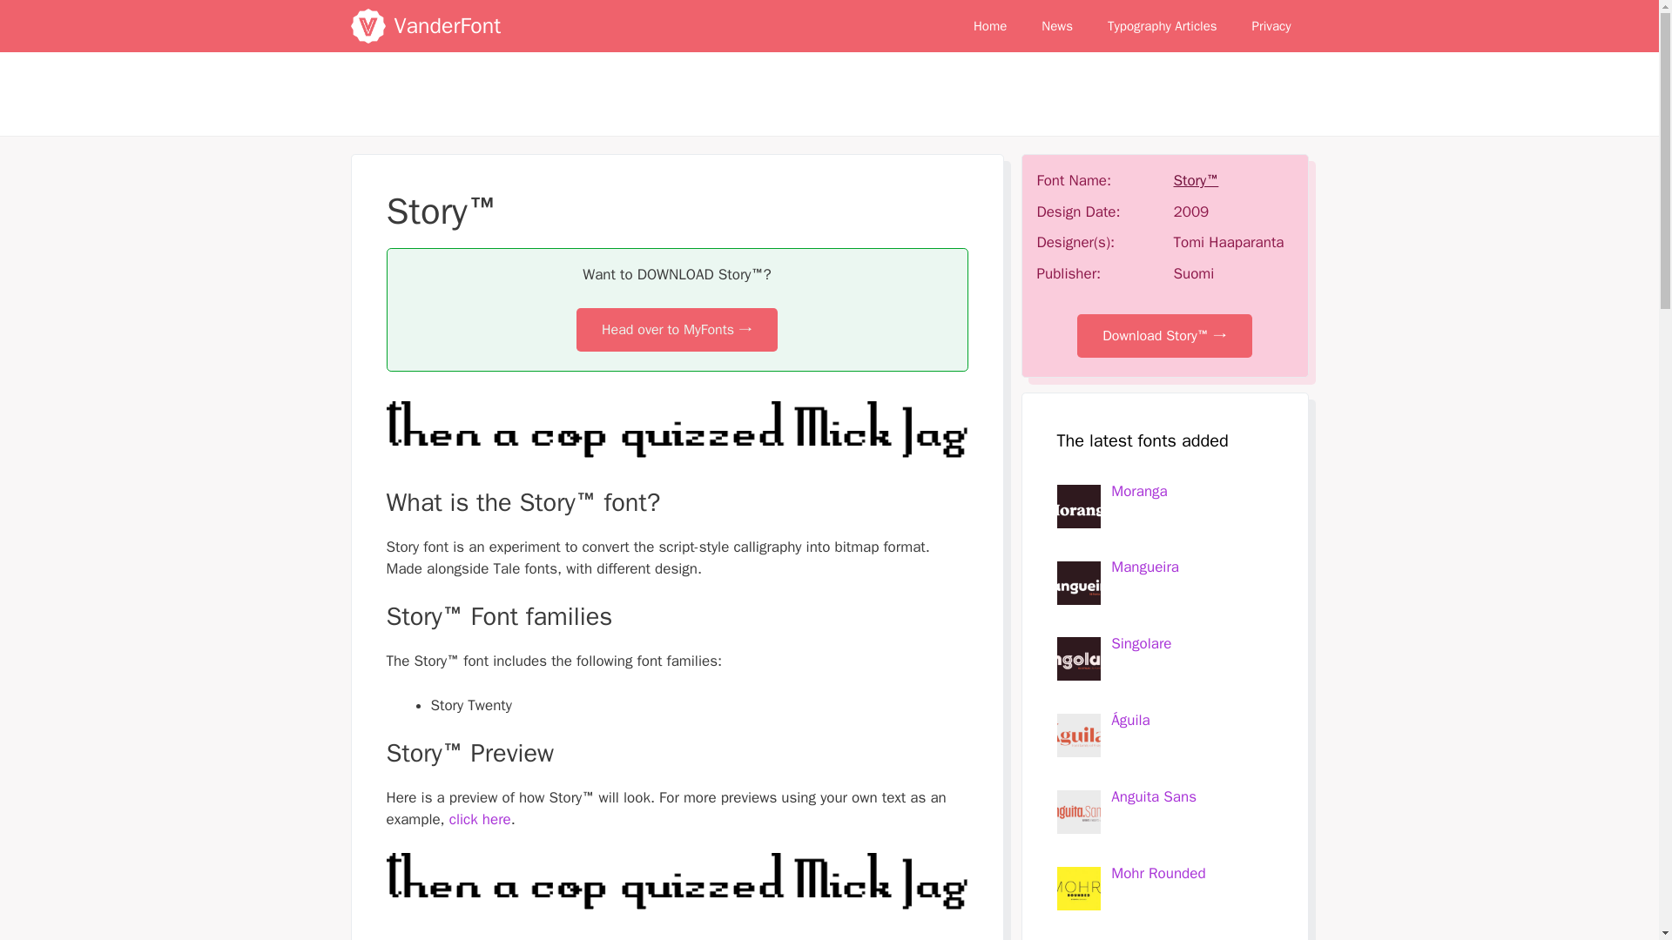  What do you see at coordinates (1056, 26) in the screenshot?
I see `News` at bounding box center [1056, 26].